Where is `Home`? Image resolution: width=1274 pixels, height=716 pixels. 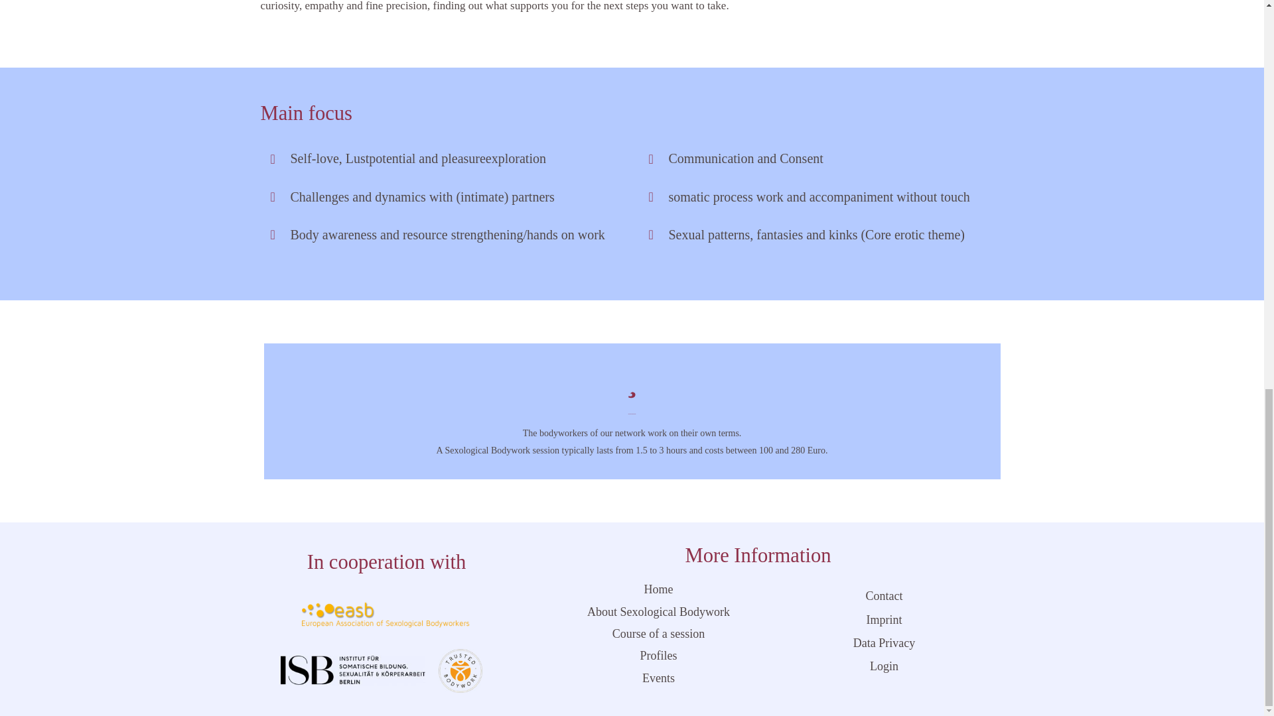 Home is located at coordinates (658, 589).